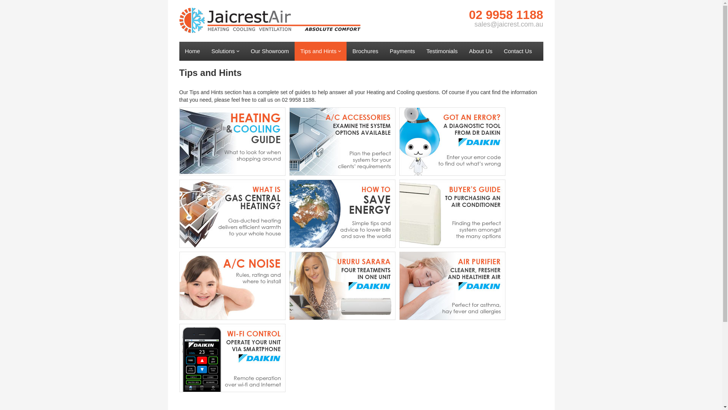  What do you see at coordinates (321, 51) in the screenshot?
I see `Tips and Hints` at bounding box center [321, 51].